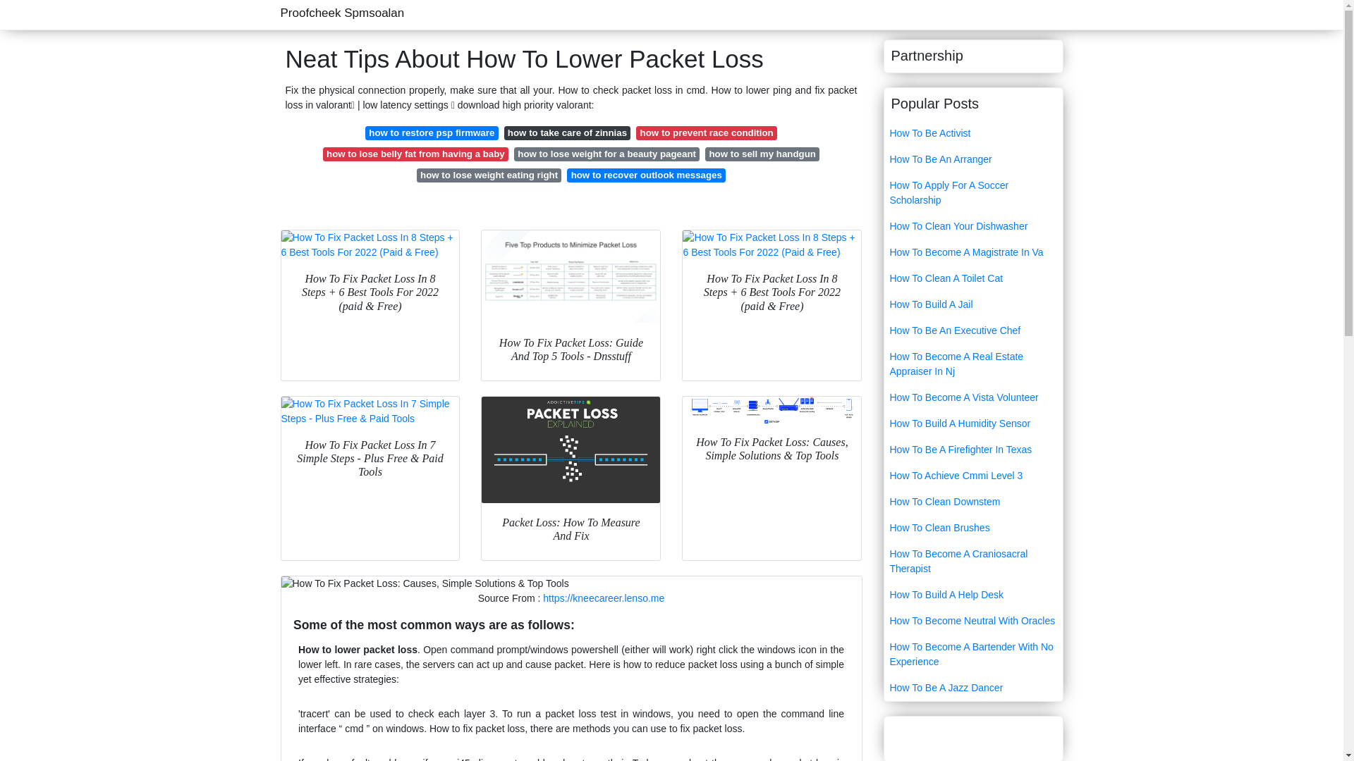  I want to click on how to lose weight eating right, so click(489, 175).